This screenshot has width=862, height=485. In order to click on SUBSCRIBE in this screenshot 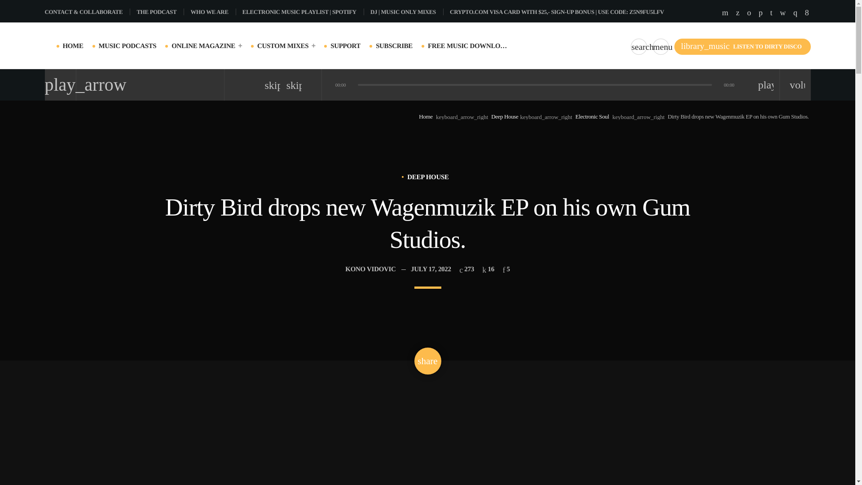, I will do `click(394, 46)`.